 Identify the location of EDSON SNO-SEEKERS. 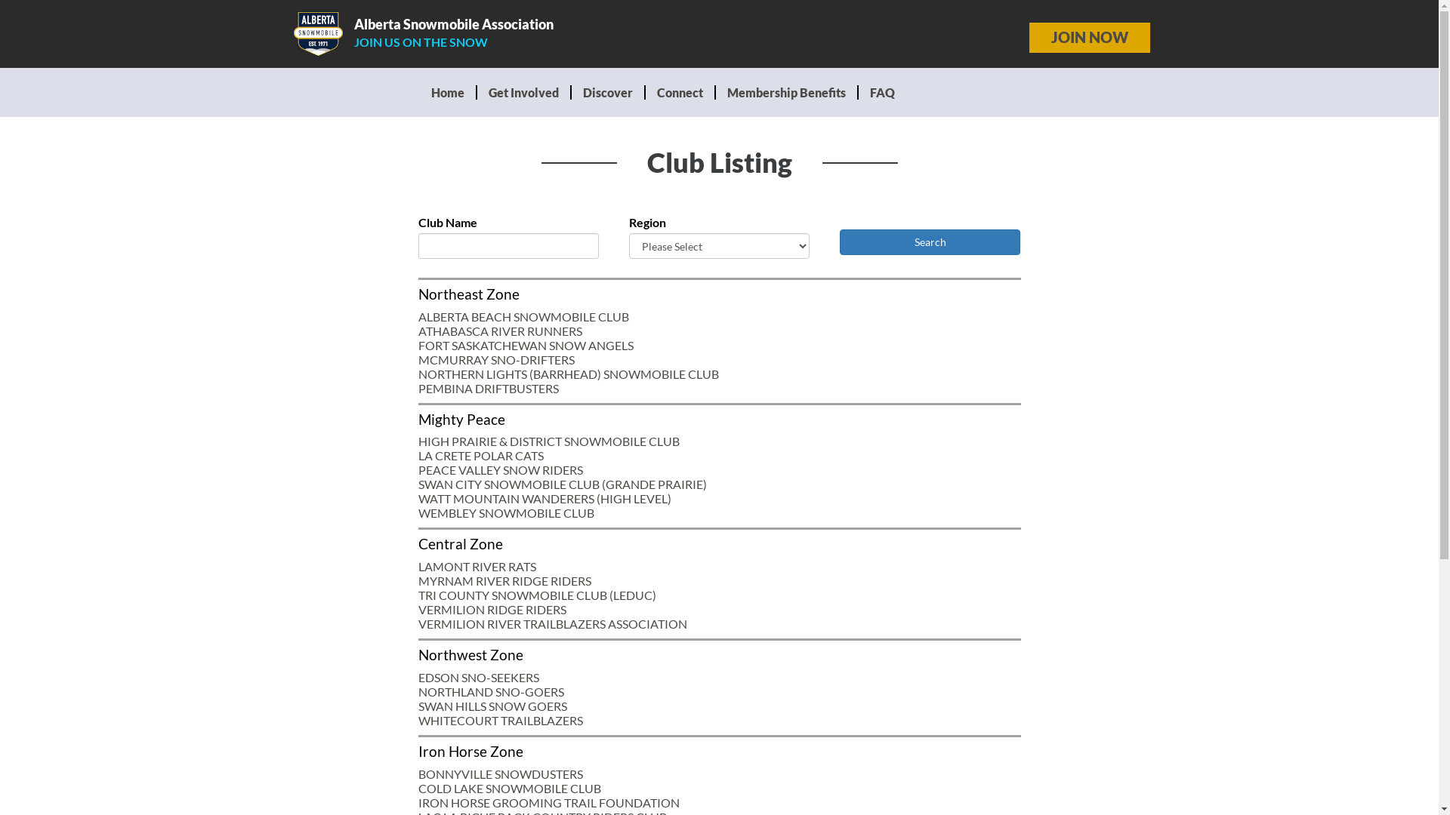
(479, 678).